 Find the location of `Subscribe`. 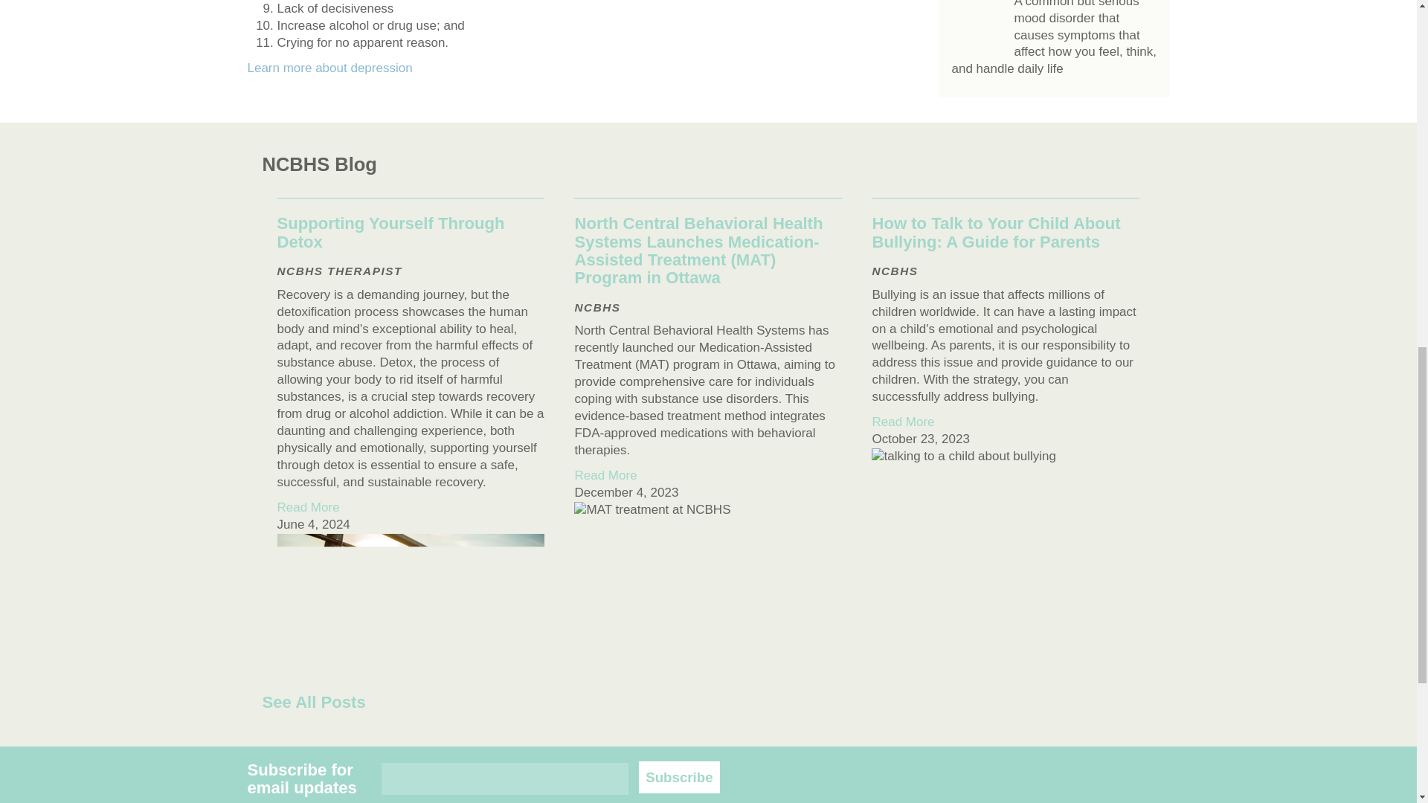

Subscribe is located at coordinates (678, 777).